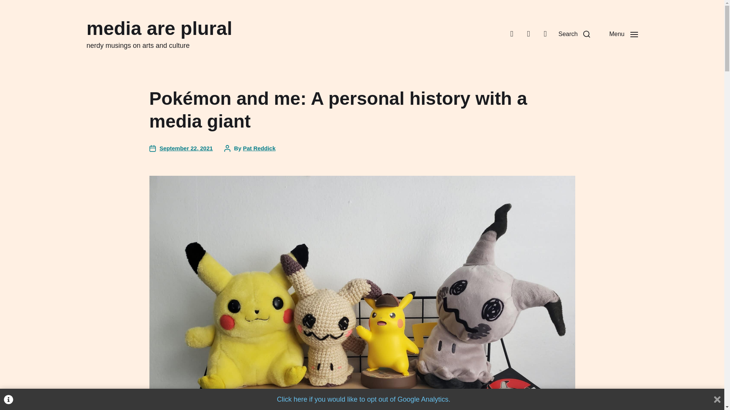 The width and height of the screenshot is (730, 410). Describe the element at coordinates (180, 148) in the screenshot. I see `September 22, 2021` at that location.